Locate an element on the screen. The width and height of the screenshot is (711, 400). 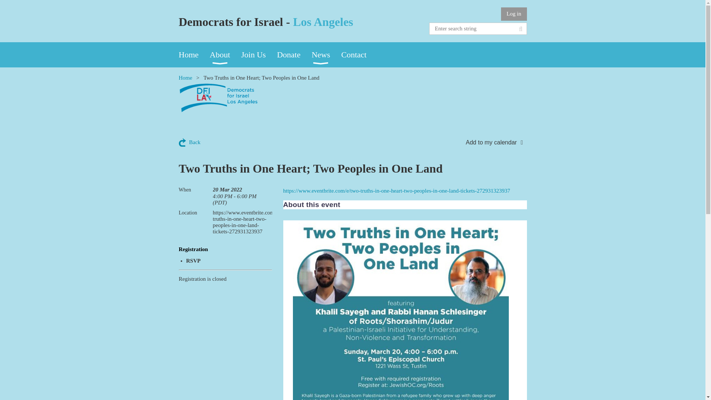
Home is located at coordinates (185, 78).